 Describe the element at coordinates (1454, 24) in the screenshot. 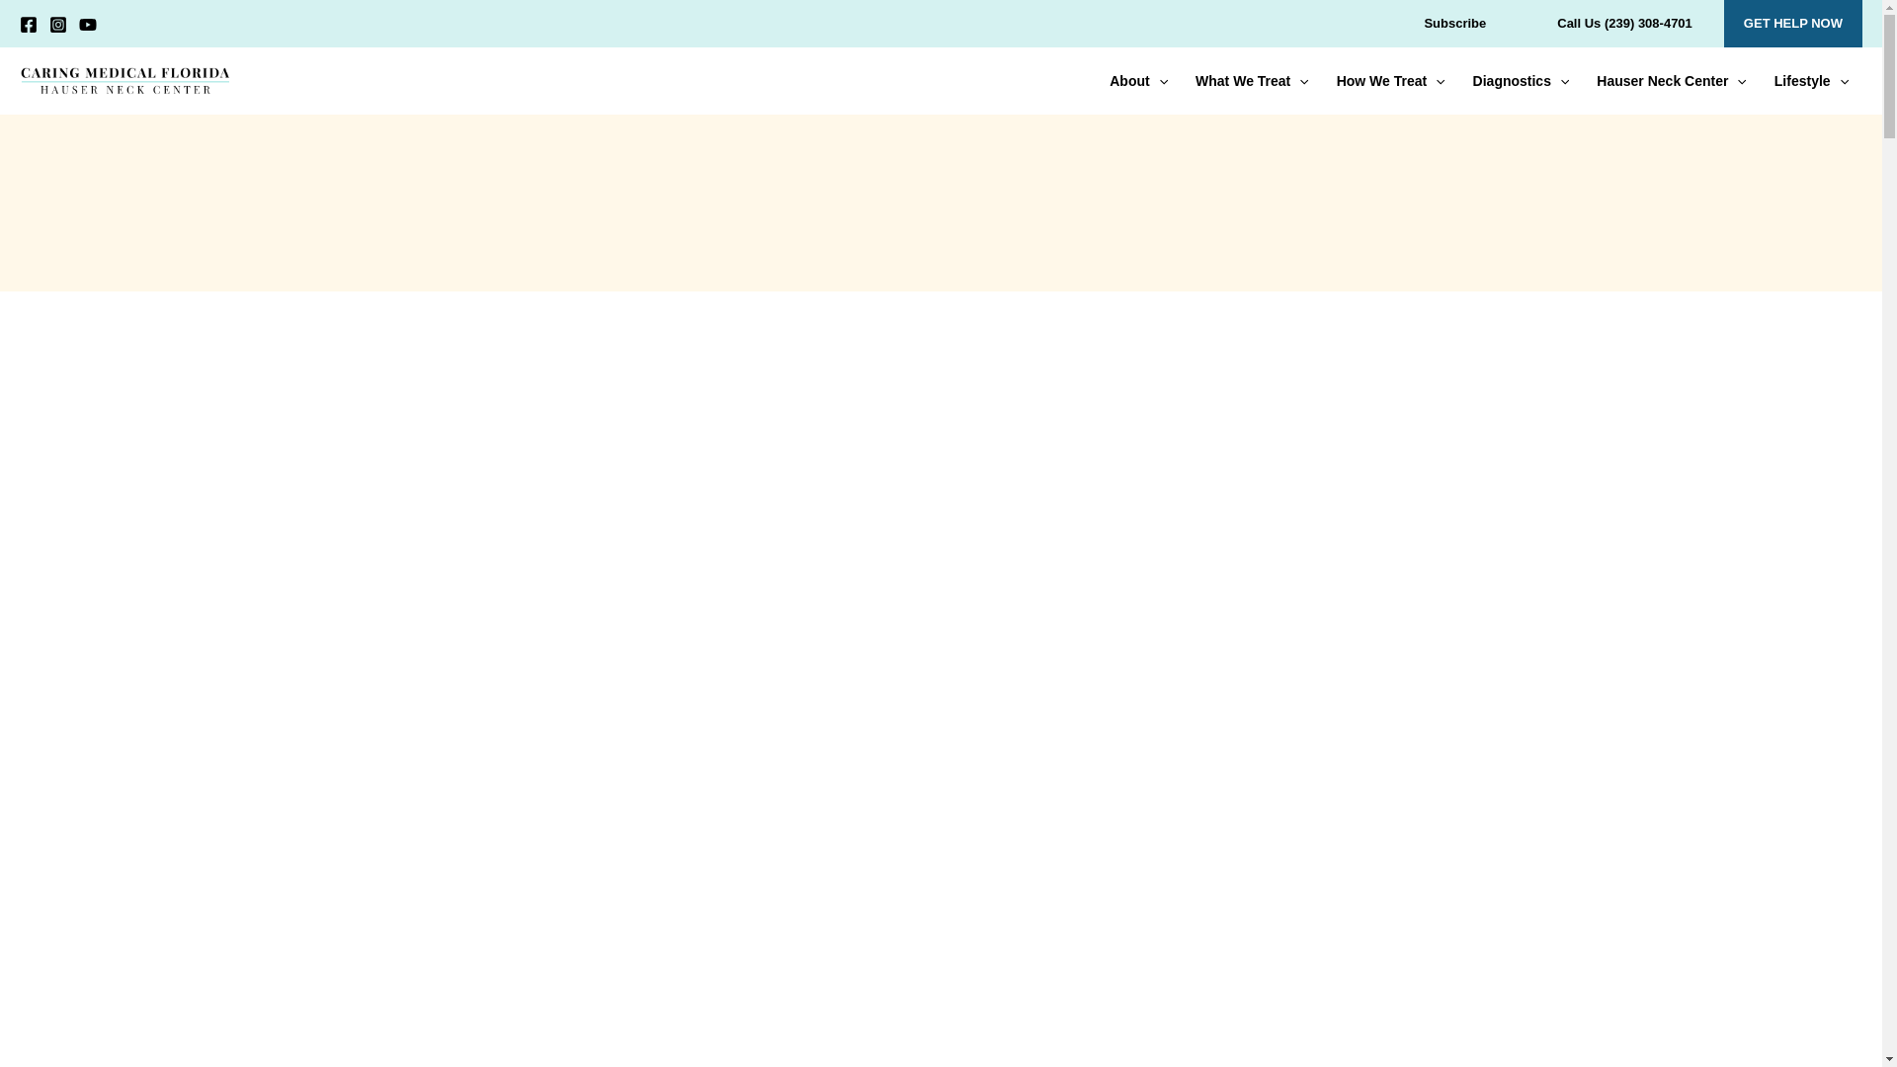

I see `Subscribe` at that location.